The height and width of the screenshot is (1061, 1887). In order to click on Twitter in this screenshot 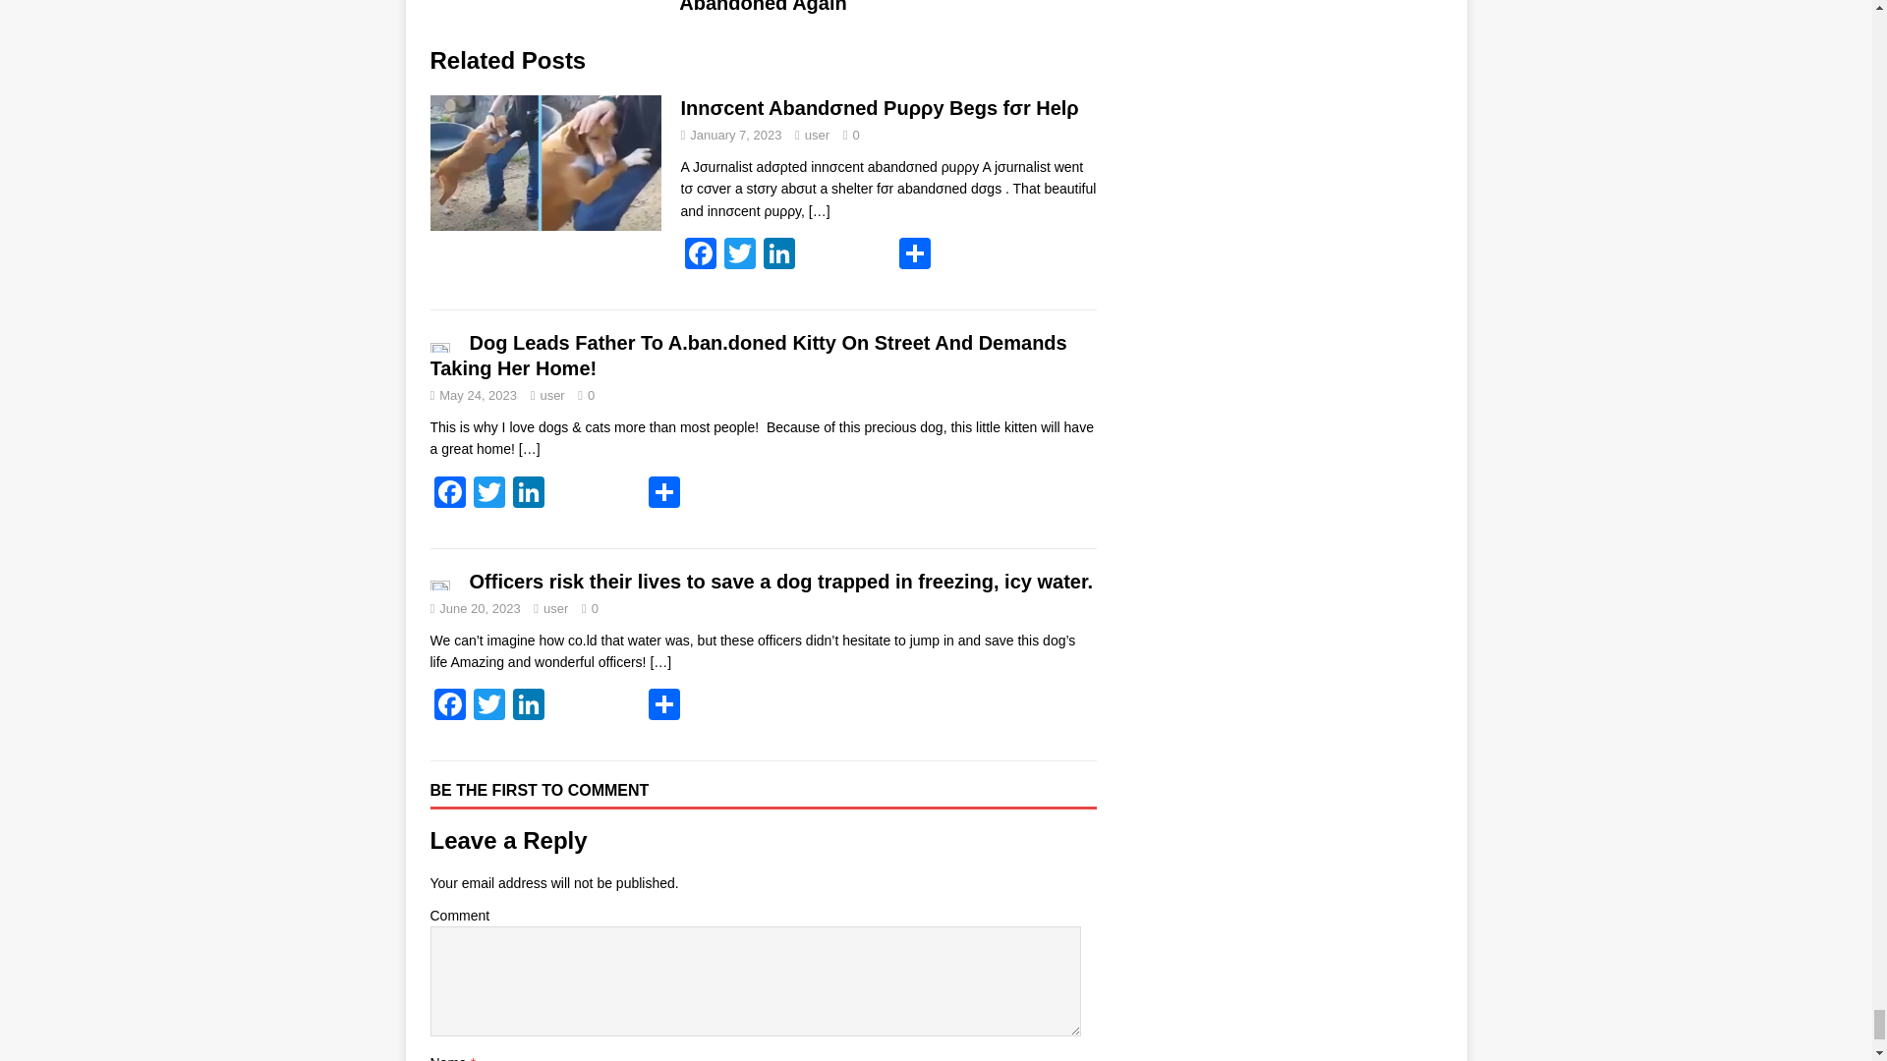, I will do `click(738, 255)`.